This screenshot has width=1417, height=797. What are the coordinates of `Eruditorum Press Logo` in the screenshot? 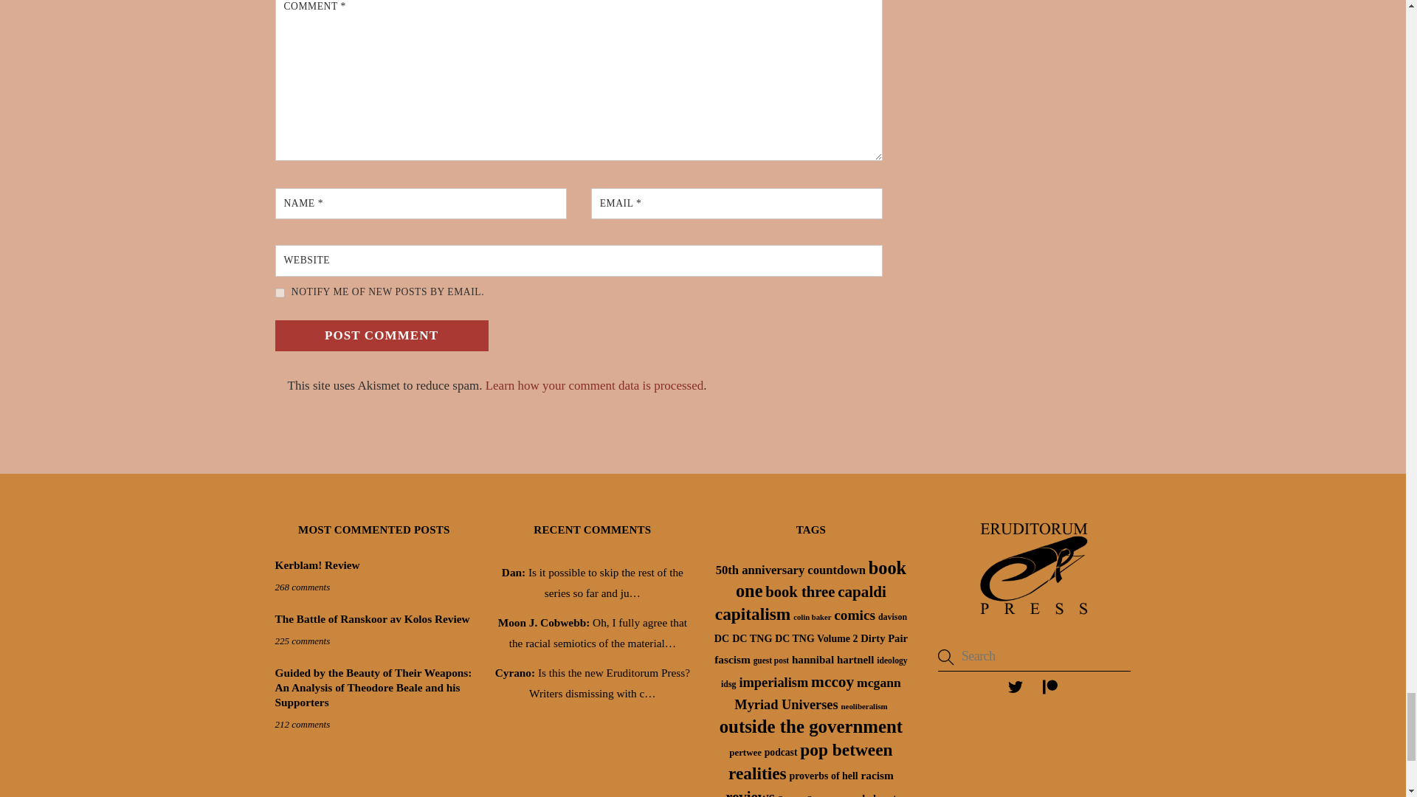 It's located at (1034, 568).